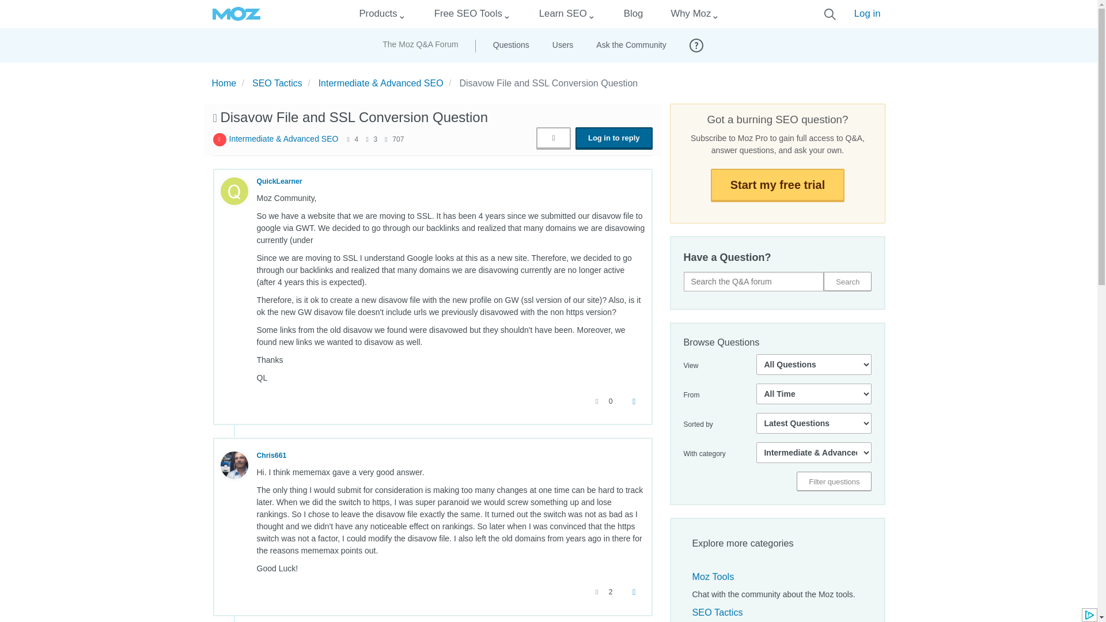 The width and height of the screenshot is (1106, 622). What do you see at coordinates (378, 14) in the screenshot?
I see `Products` at bounding box center [378, 14].